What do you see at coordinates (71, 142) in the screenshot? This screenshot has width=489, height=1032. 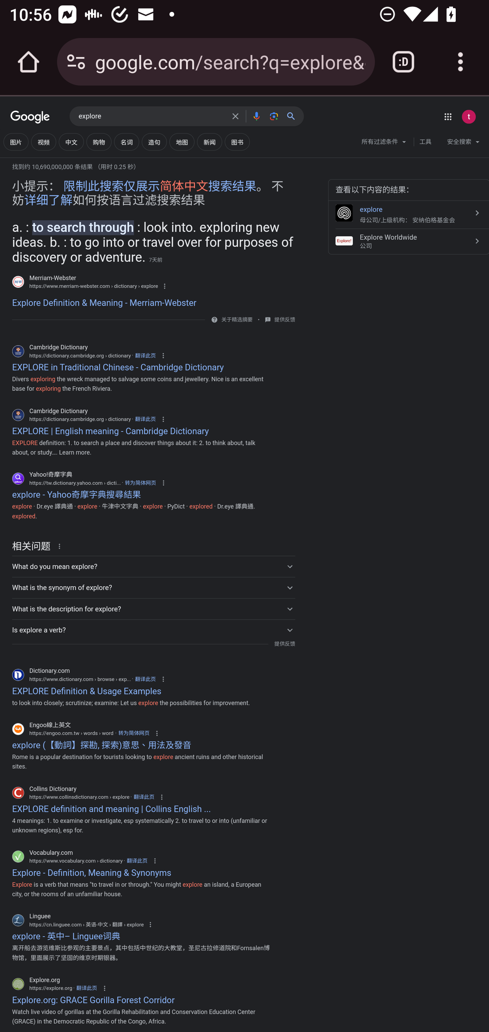 I see `添加“中文” 中文` at bounding box center [71, 142].